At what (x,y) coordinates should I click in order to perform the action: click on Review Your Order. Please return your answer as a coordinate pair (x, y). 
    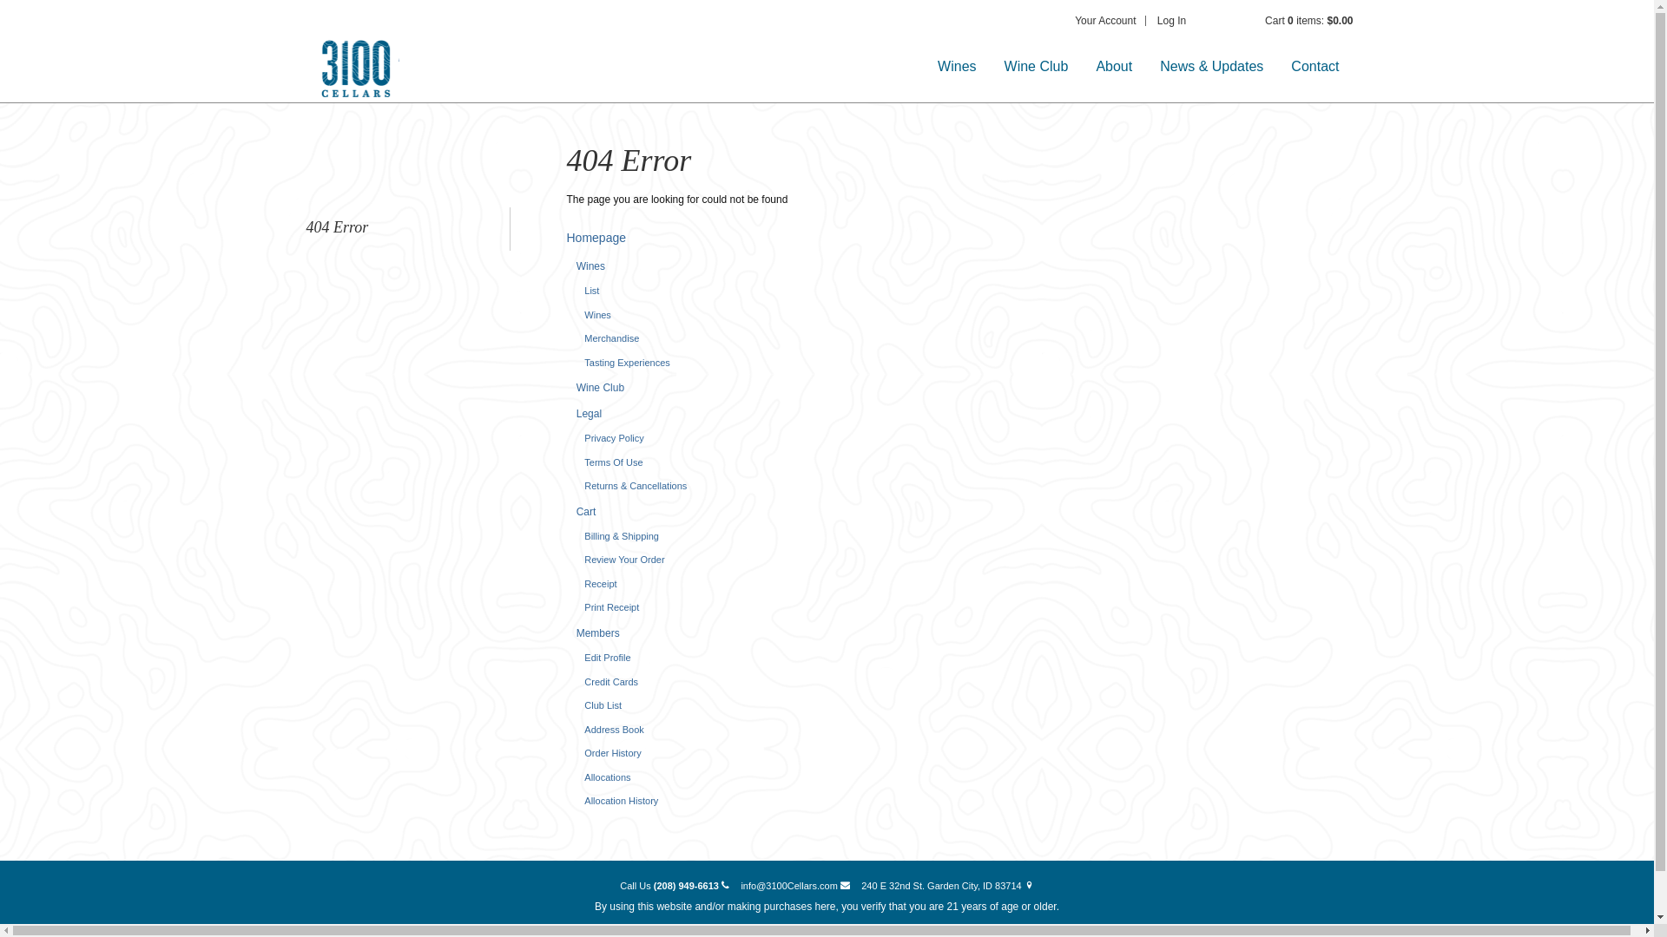
    Looking at the image, I should click on (624, 560).